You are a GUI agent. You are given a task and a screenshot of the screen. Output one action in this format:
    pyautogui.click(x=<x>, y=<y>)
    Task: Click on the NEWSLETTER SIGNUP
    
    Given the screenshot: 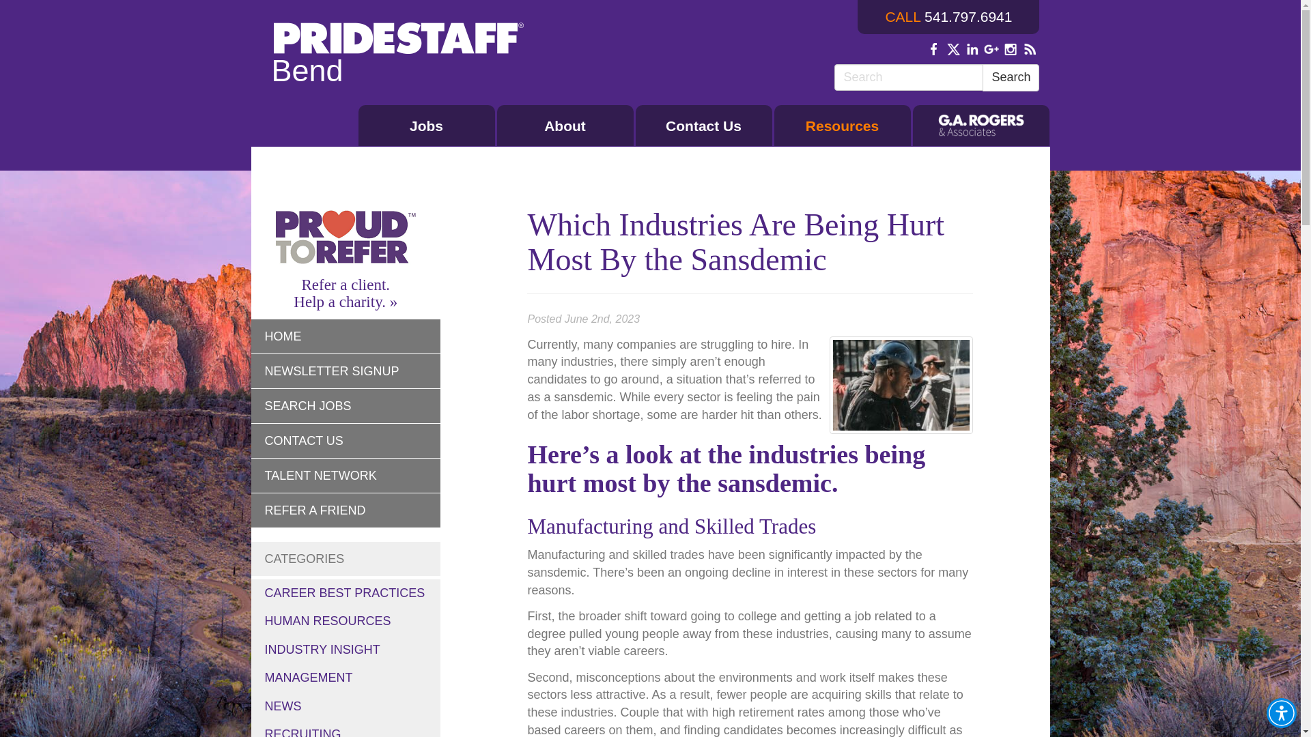 What is the action you would take?
    pyautogui.click(x=346, y=371)
    